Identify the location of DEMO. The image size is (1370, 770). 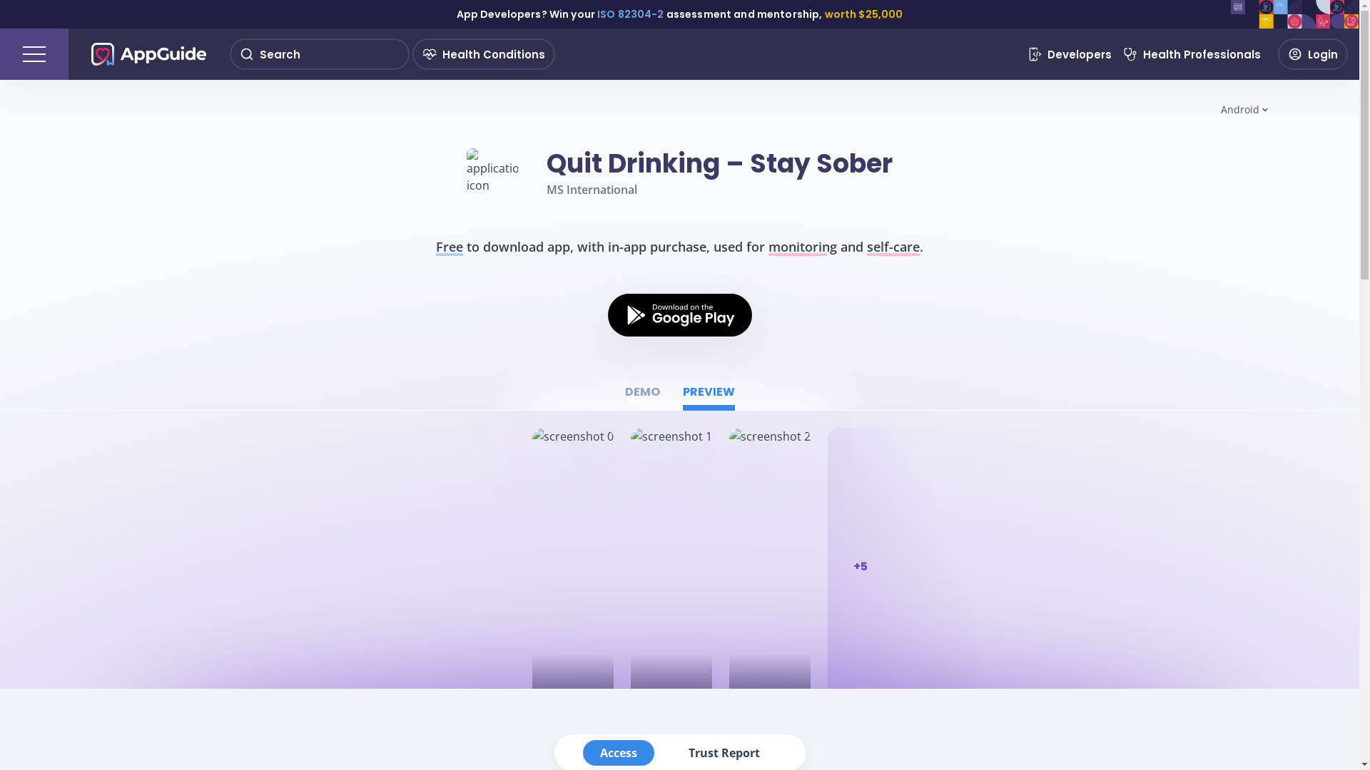
(642, 396).